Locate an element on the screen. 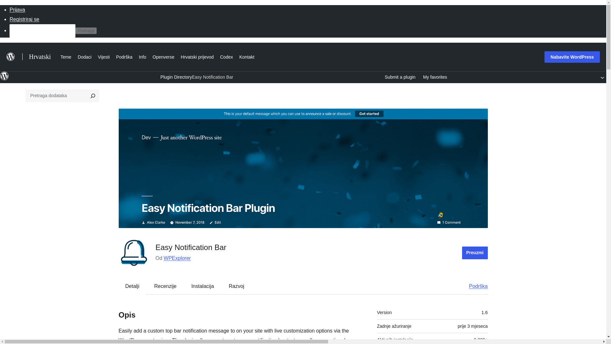  WordPress.org is located at coordinates (4, 79).